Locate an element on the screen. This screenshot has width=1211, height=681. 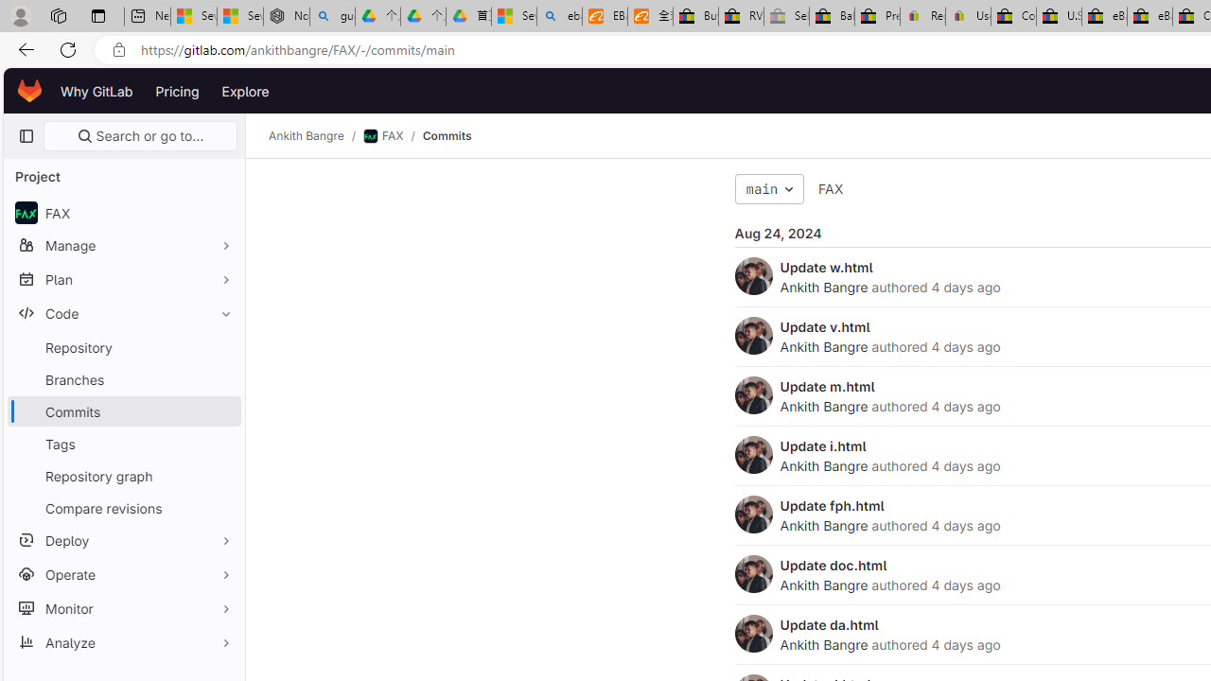
Repository is located at coordinates (123, 347).